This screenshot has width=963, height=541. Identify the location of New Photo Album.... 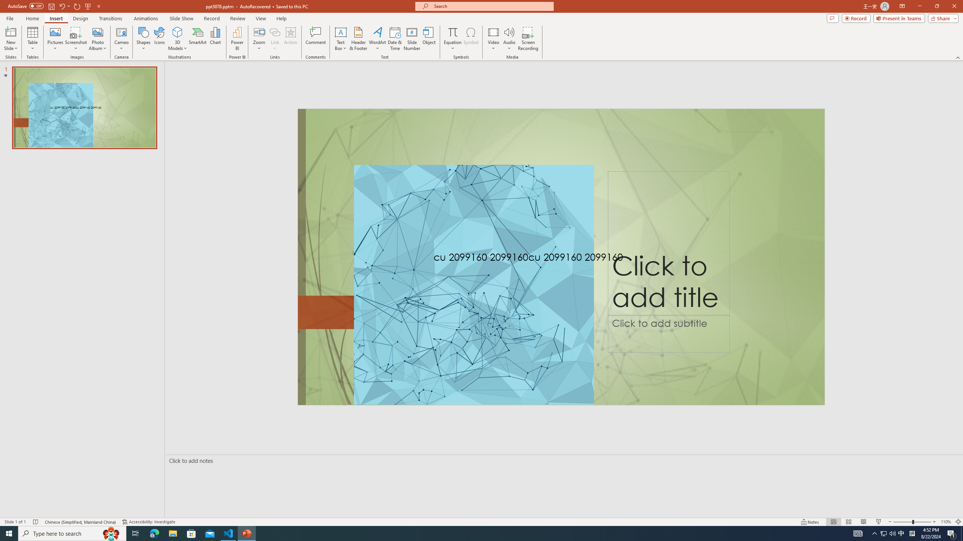
(97, 32).